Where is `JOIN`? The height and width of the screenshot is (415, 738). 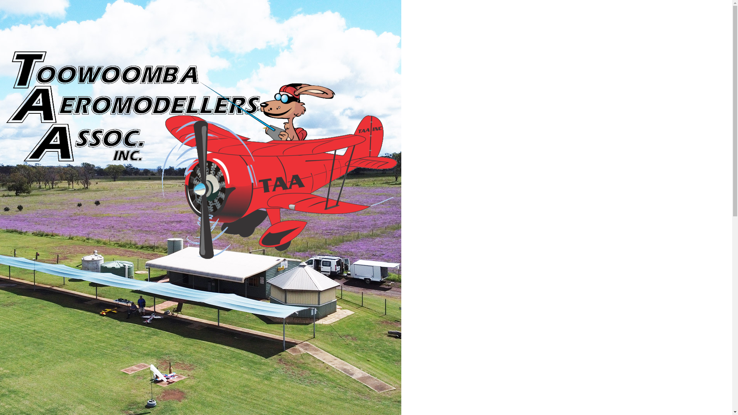 JOIN is located at coordinates (68, 232).